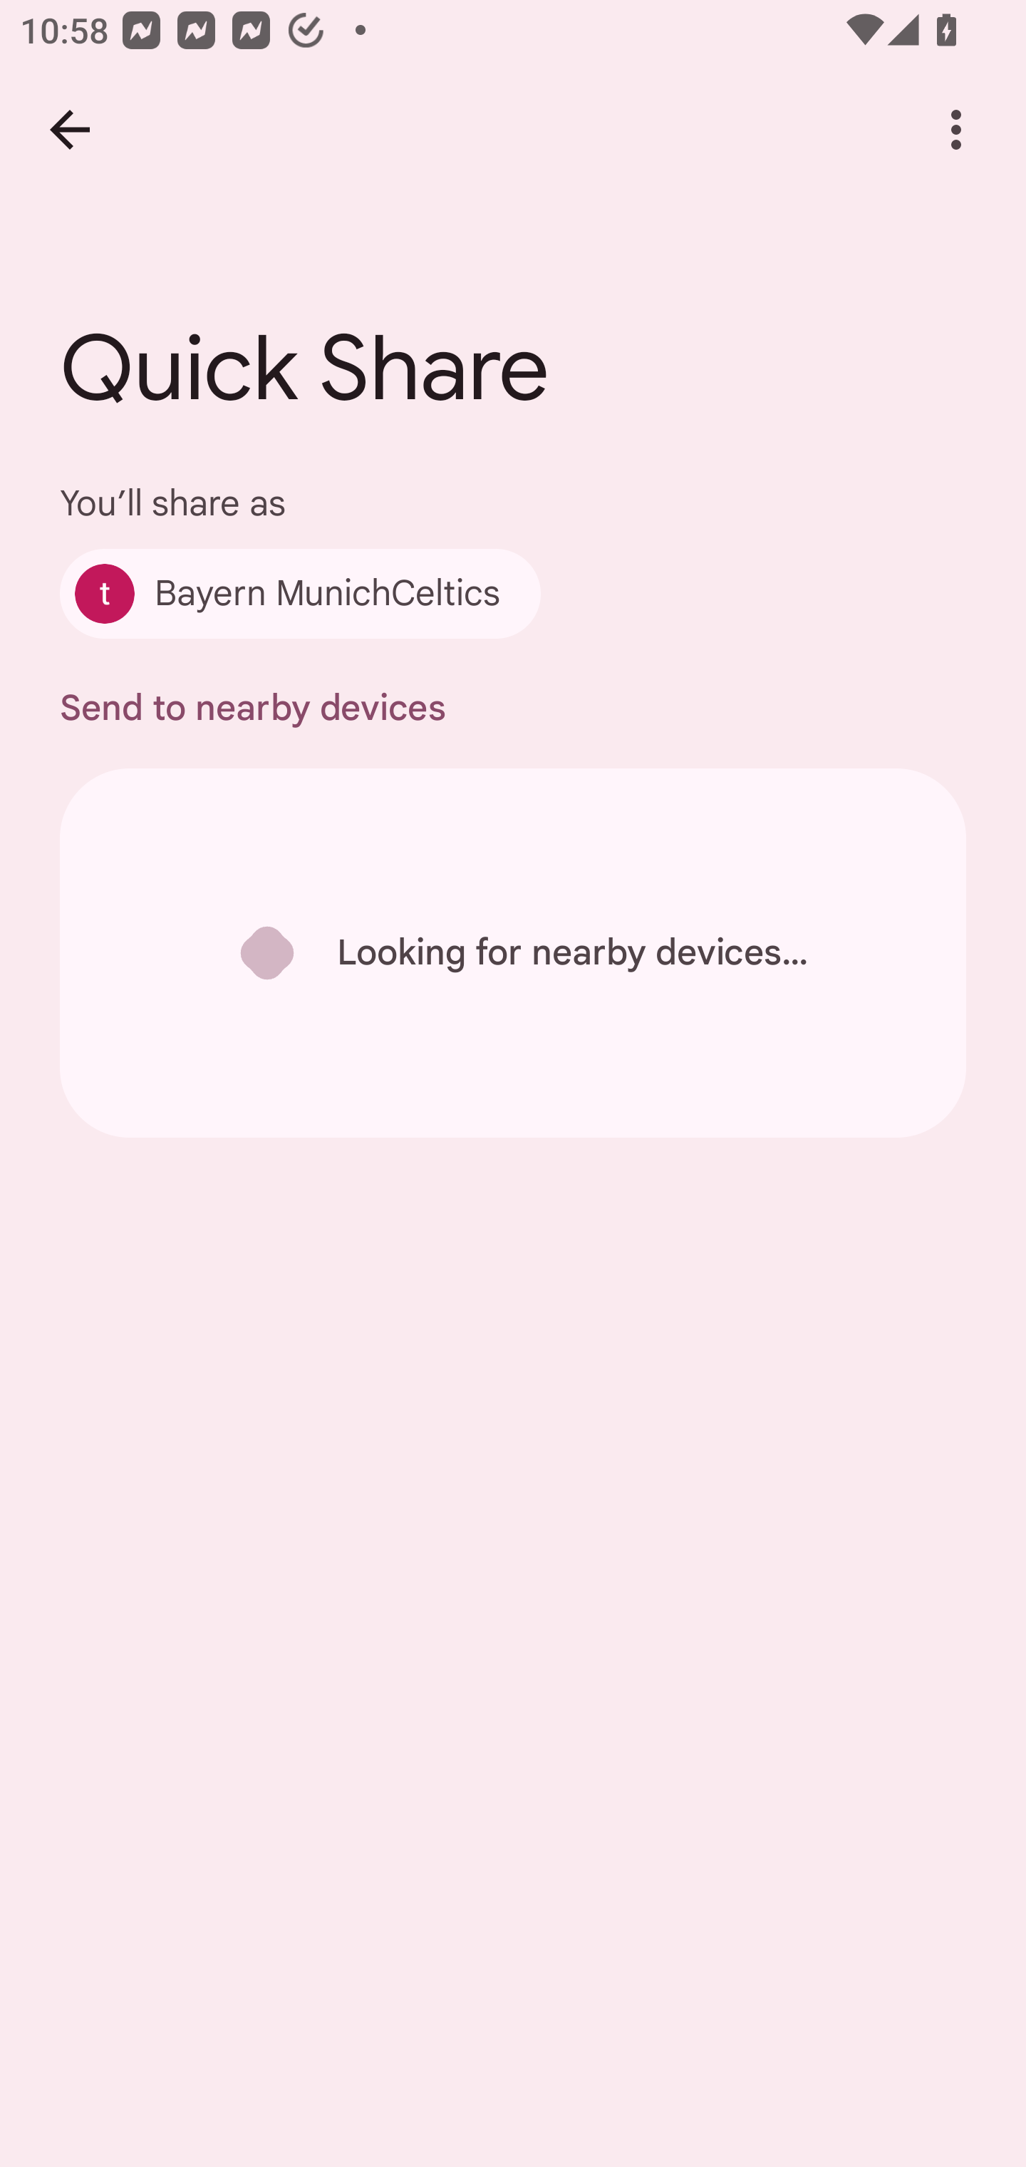  I want to click on Back, so click(70, 130).